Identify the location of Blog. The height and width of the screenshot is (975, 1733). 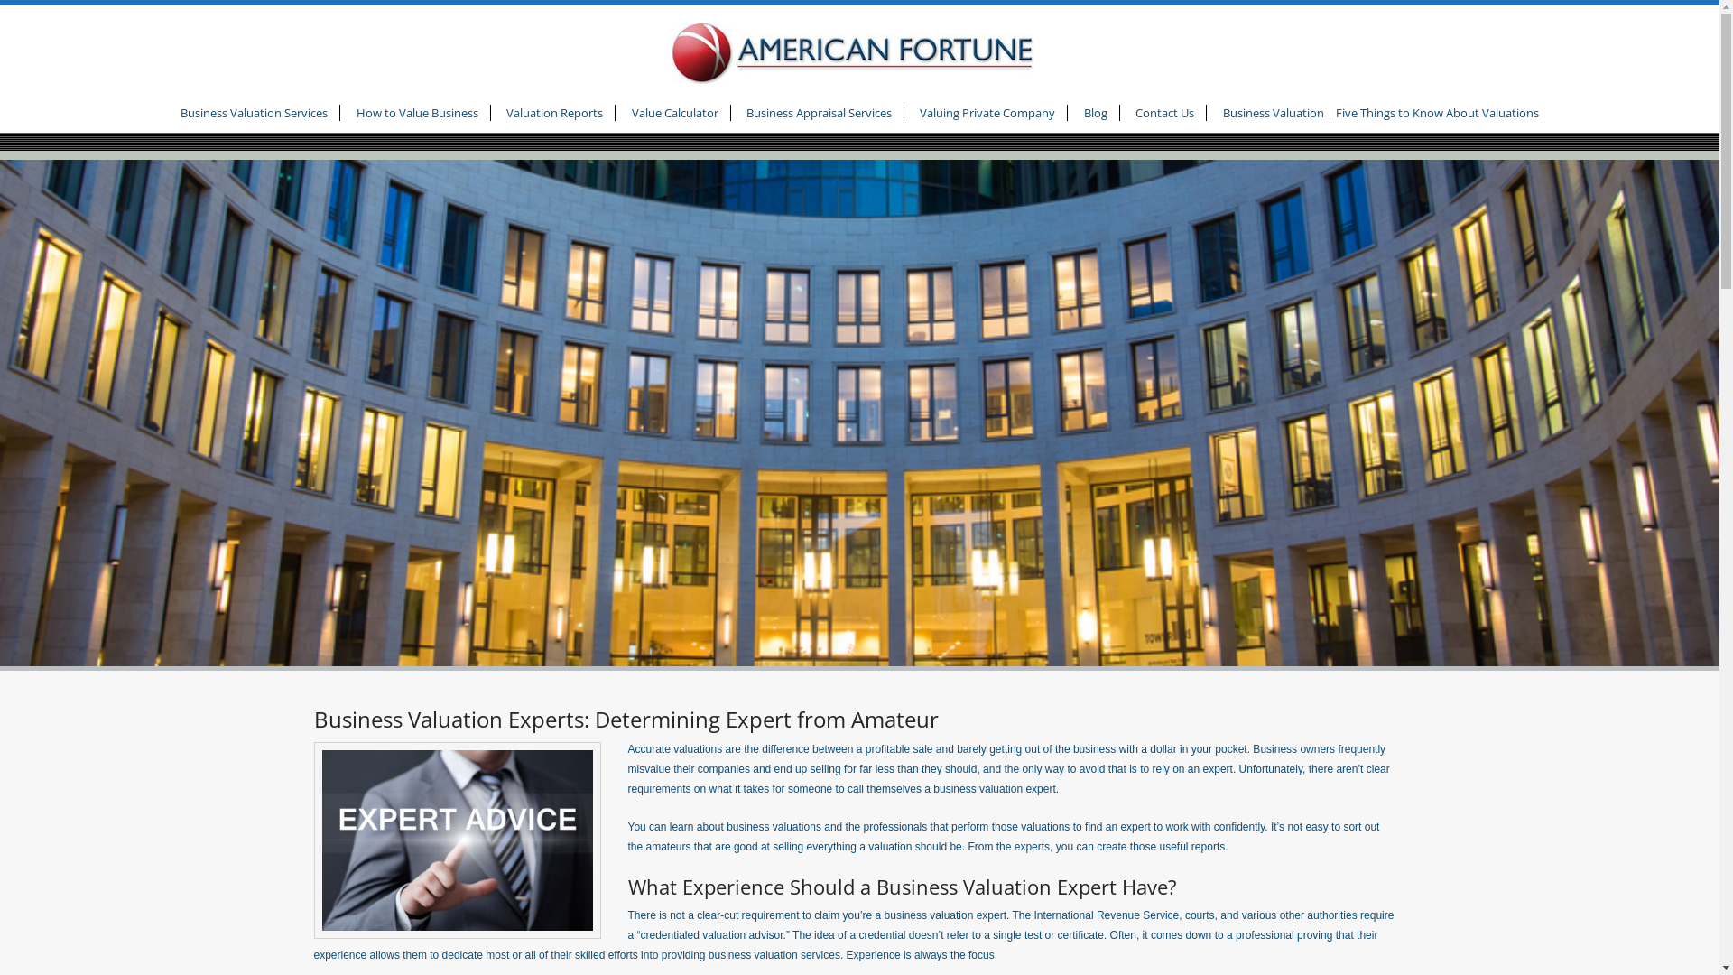
(1096, 114).